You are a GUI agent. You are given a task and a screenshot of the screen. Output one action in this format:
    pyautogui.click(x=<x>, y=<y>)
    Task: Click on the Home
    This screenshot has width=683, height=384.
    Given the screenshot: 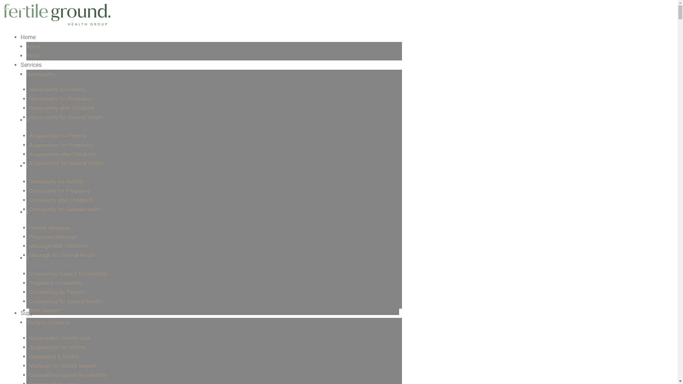 What is the action you would take?
    pyautogui.click(x=28, y=37)
    